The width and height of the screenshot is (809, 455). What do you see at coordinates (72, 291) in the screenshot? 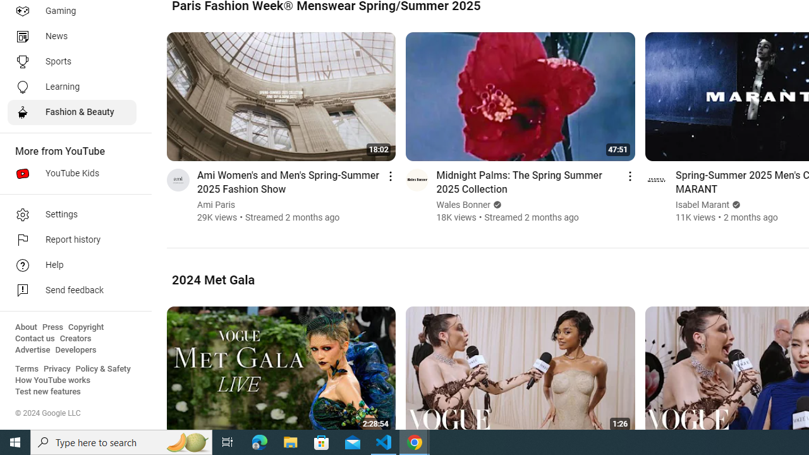
I see `Send feedback` at bounding box center [72, 291].